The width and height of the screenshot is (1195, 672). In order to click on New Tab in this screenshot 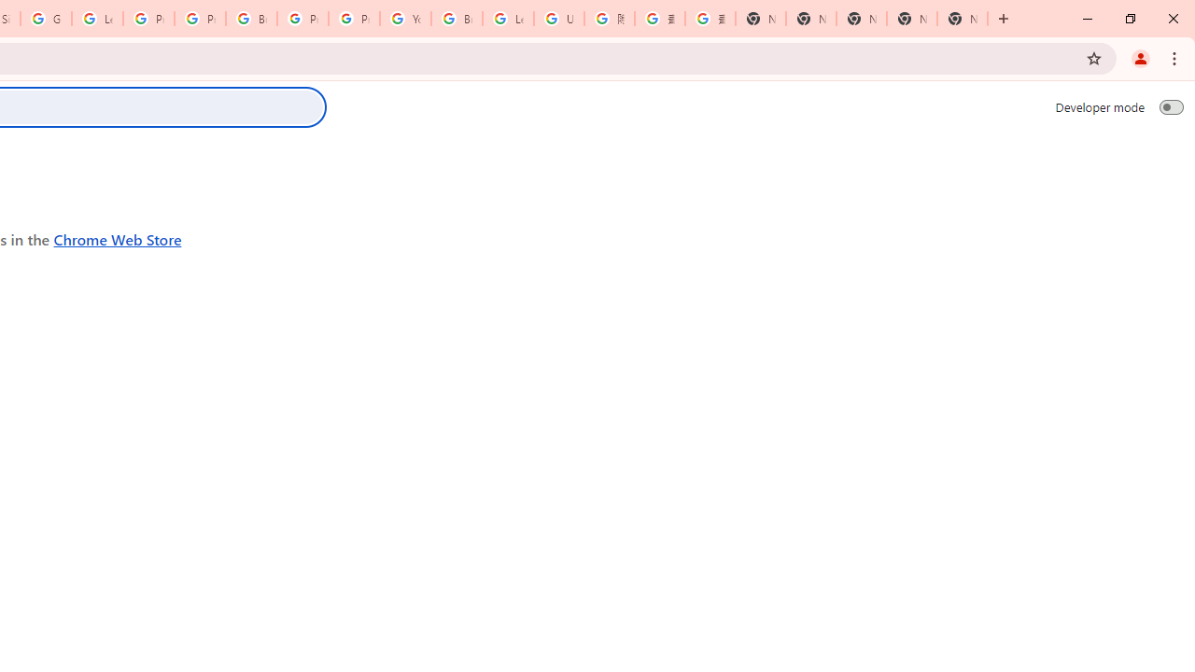, I will do `click(761, 19)`.